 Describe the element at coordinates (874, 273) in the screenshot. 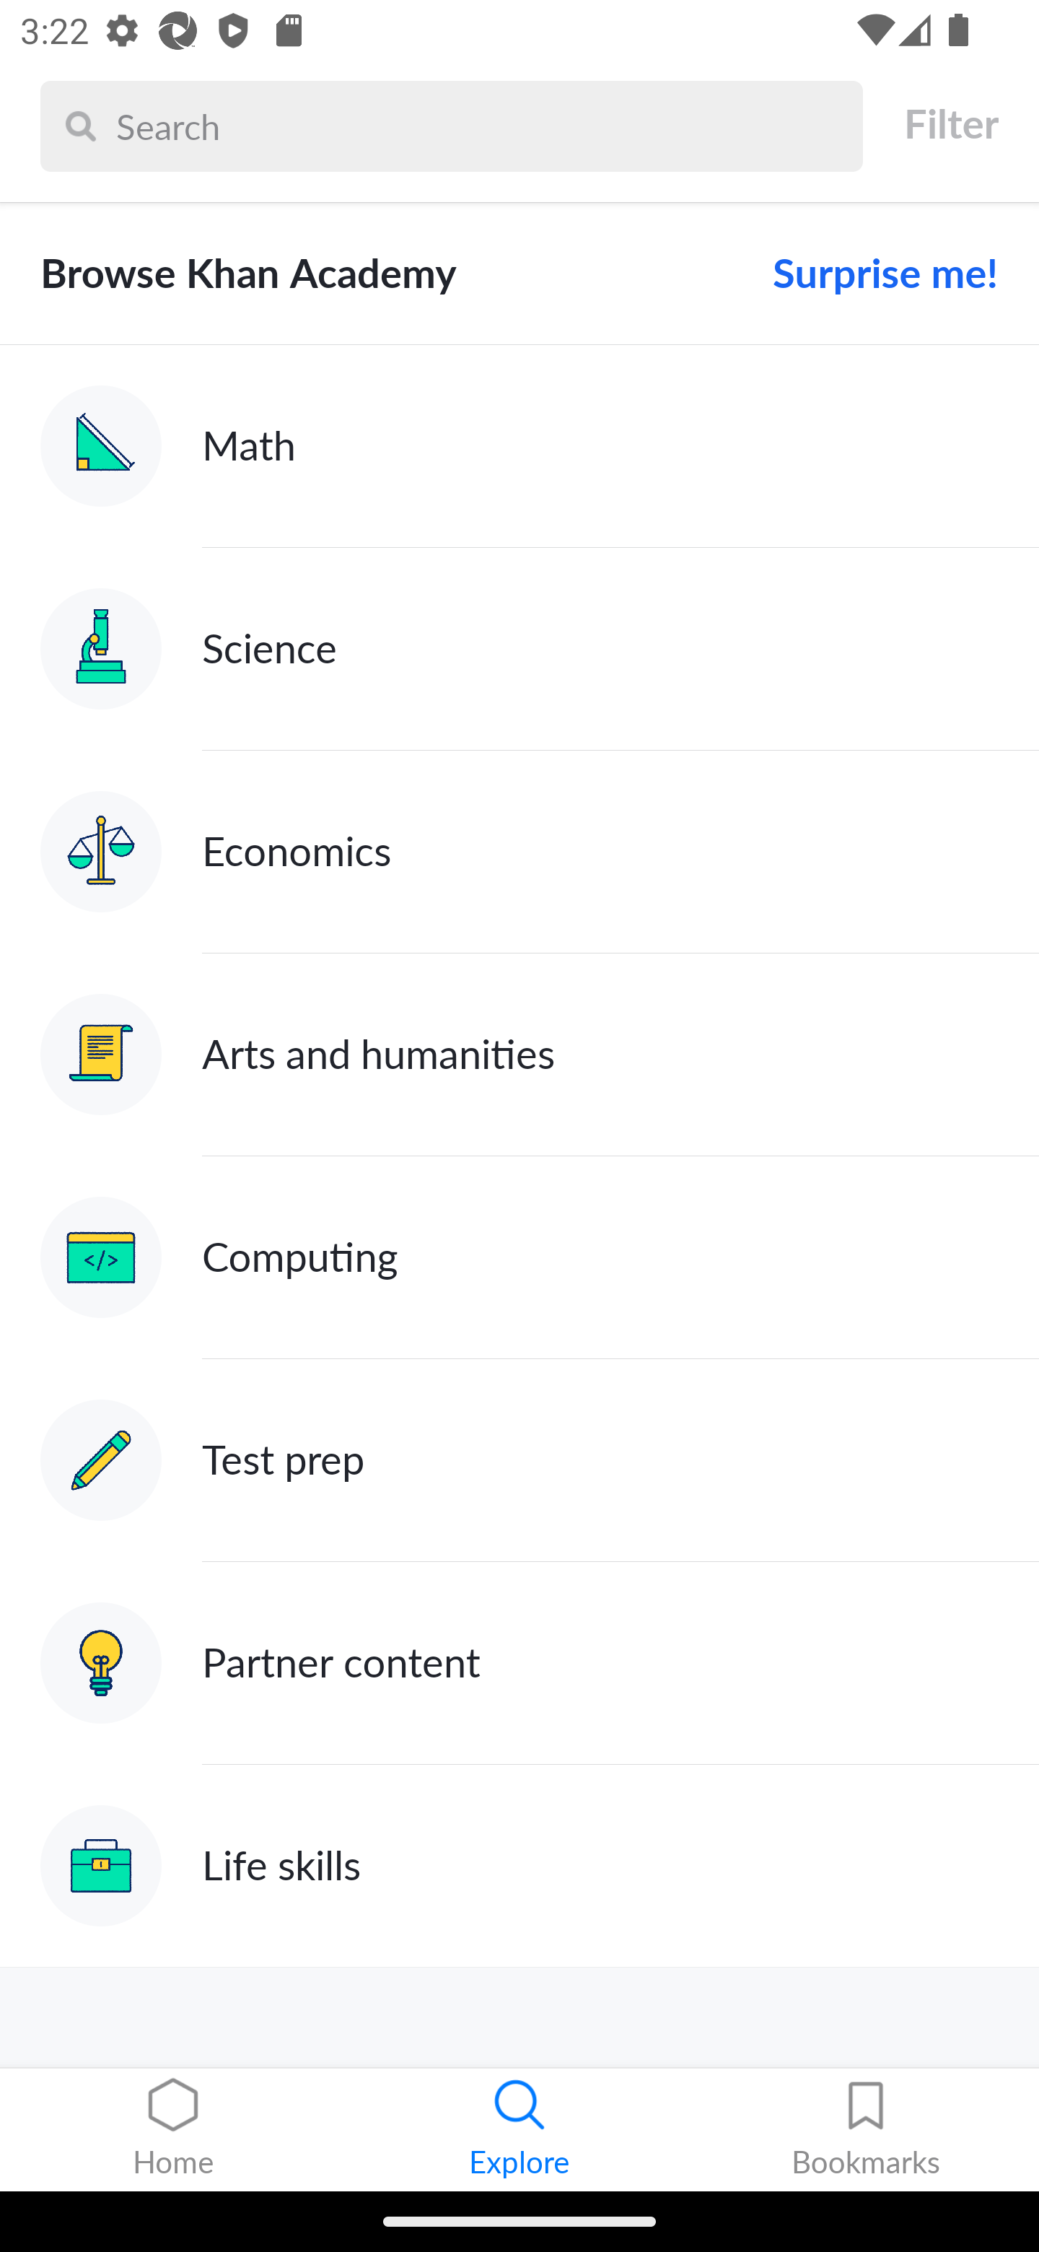

I see `Surprise me!` at that location.